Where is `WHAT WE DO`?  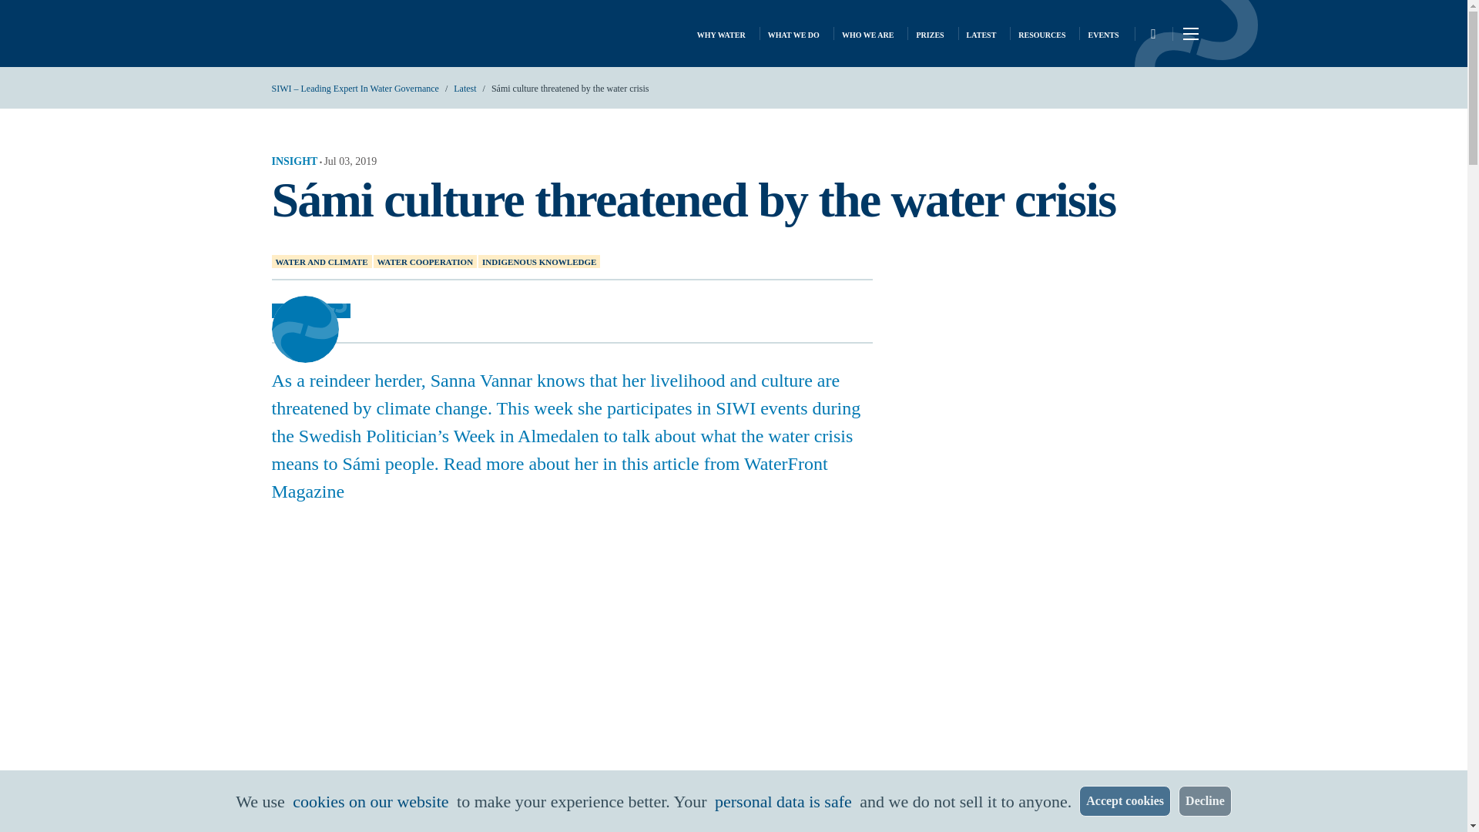 WHAT WE DO is located at coordinates (793, 34).